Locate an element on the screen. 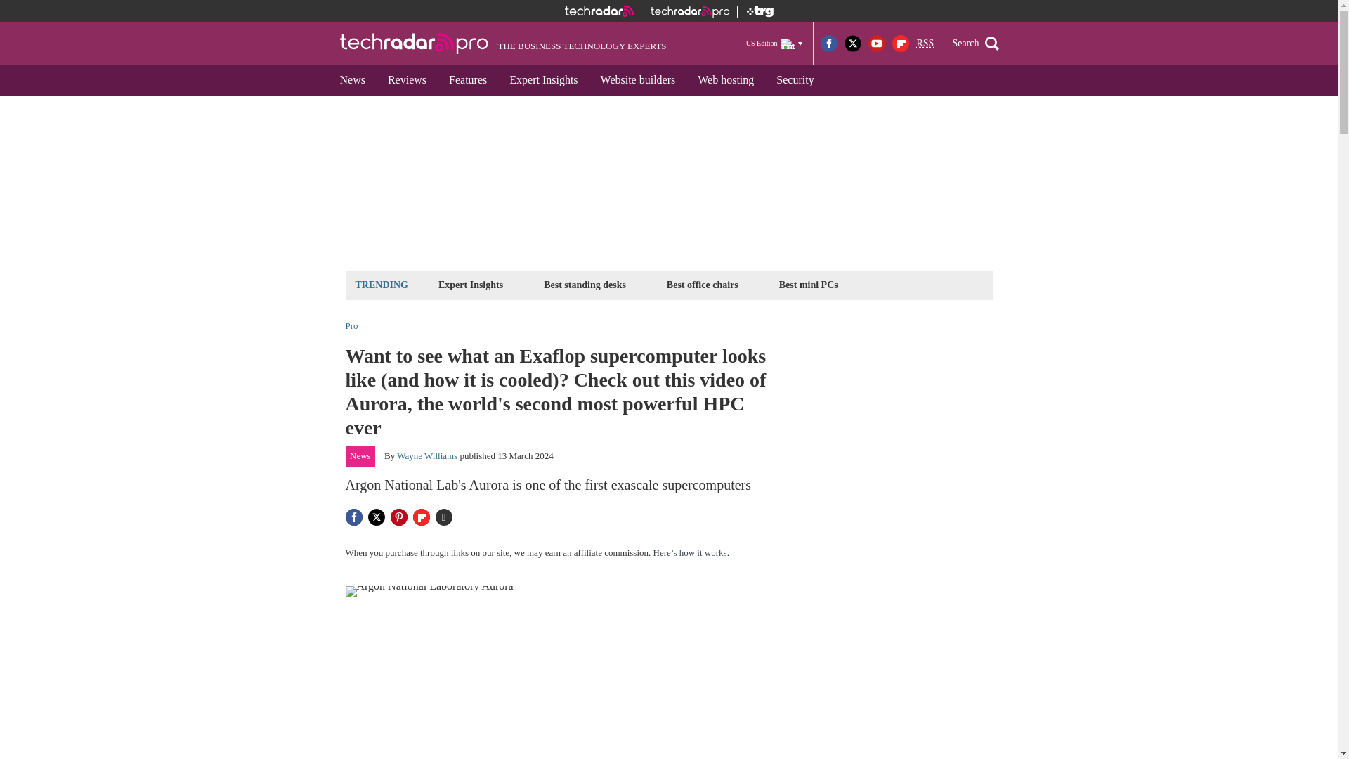 The width and height of the screenshot is (1349, 759). Web hosting is located at coordinates (725, 80).